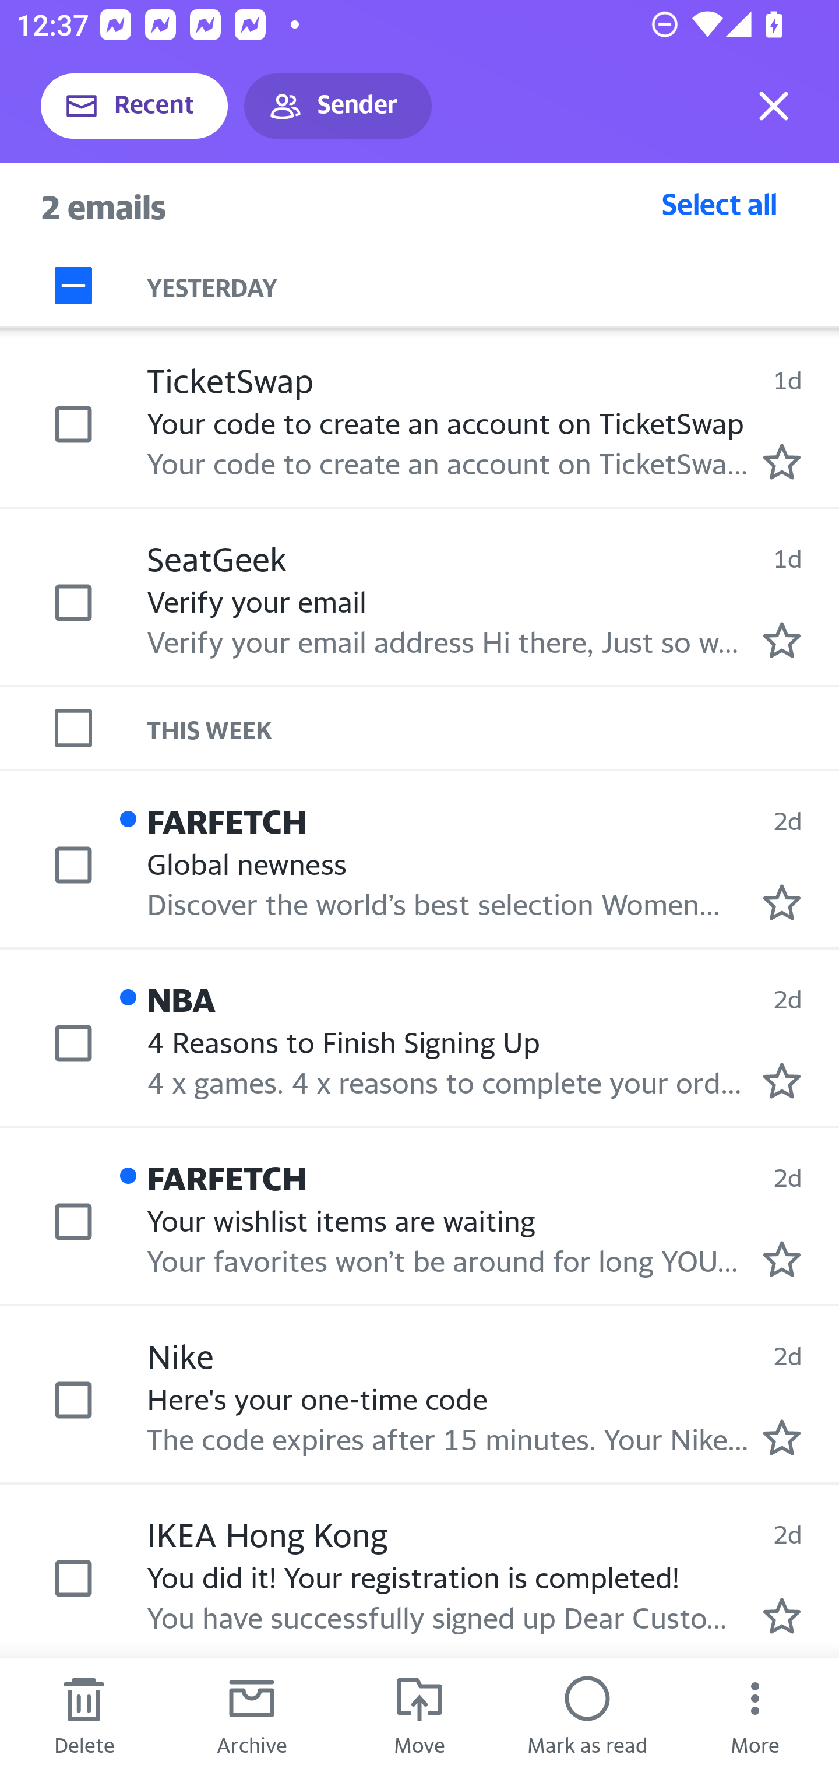 The image size is (839, 1772). Describe the element at coordinates (338, 106) in the screenshot. I see `Sender` at that location.